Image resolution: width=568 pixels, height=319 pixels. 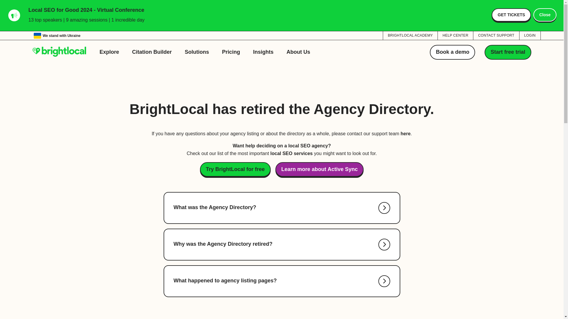 What do you see at coordinates (197, 52) in the screenshot?
I see `Solutions` at bounding box center [197, 52].